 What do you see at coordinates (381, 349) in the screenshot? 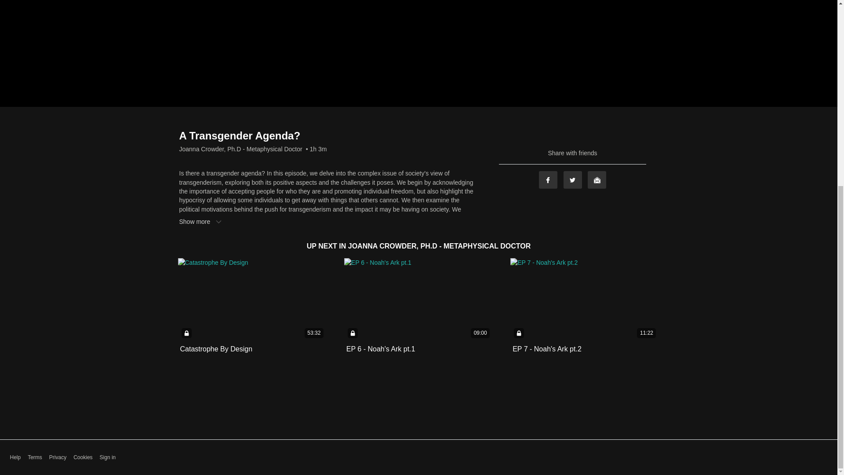
I see `EP 6 - Noah's Ark pt.1` at bounding box center [381, 349].